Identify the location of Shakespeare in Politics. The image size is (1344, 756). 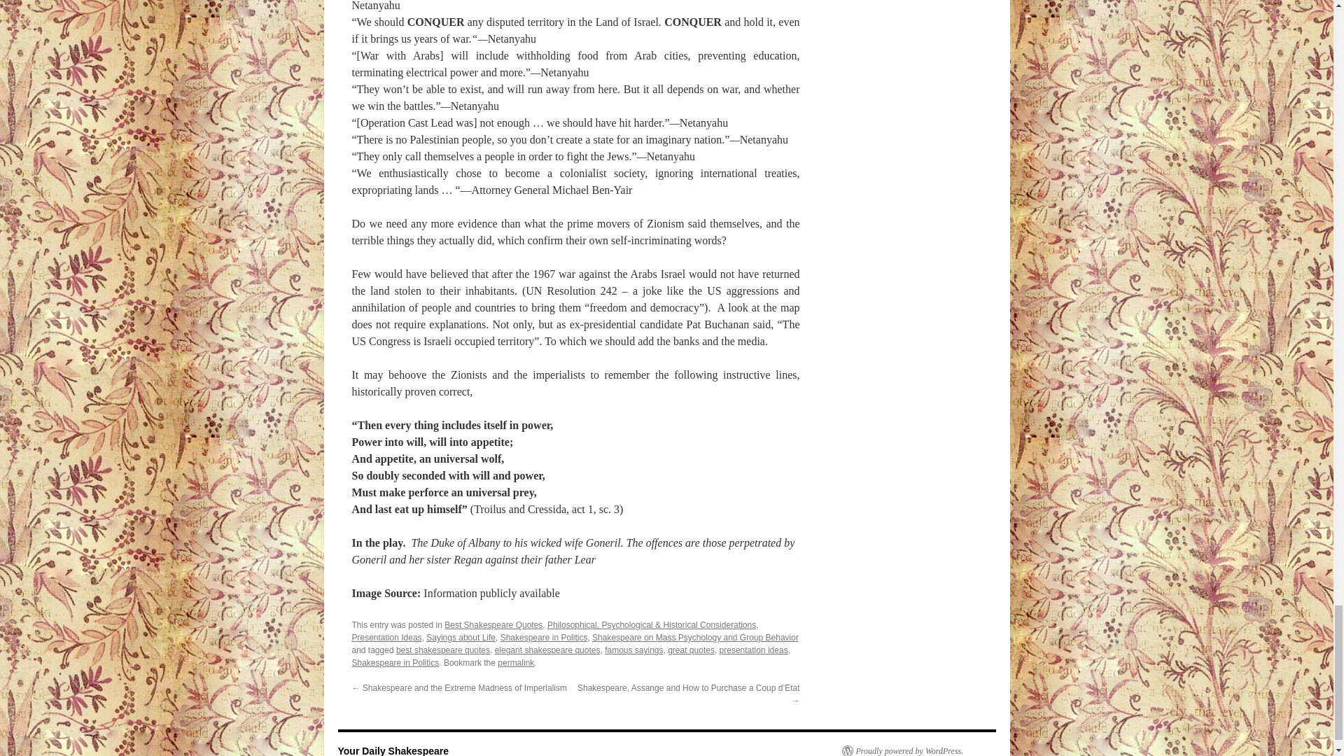
(544, 637).